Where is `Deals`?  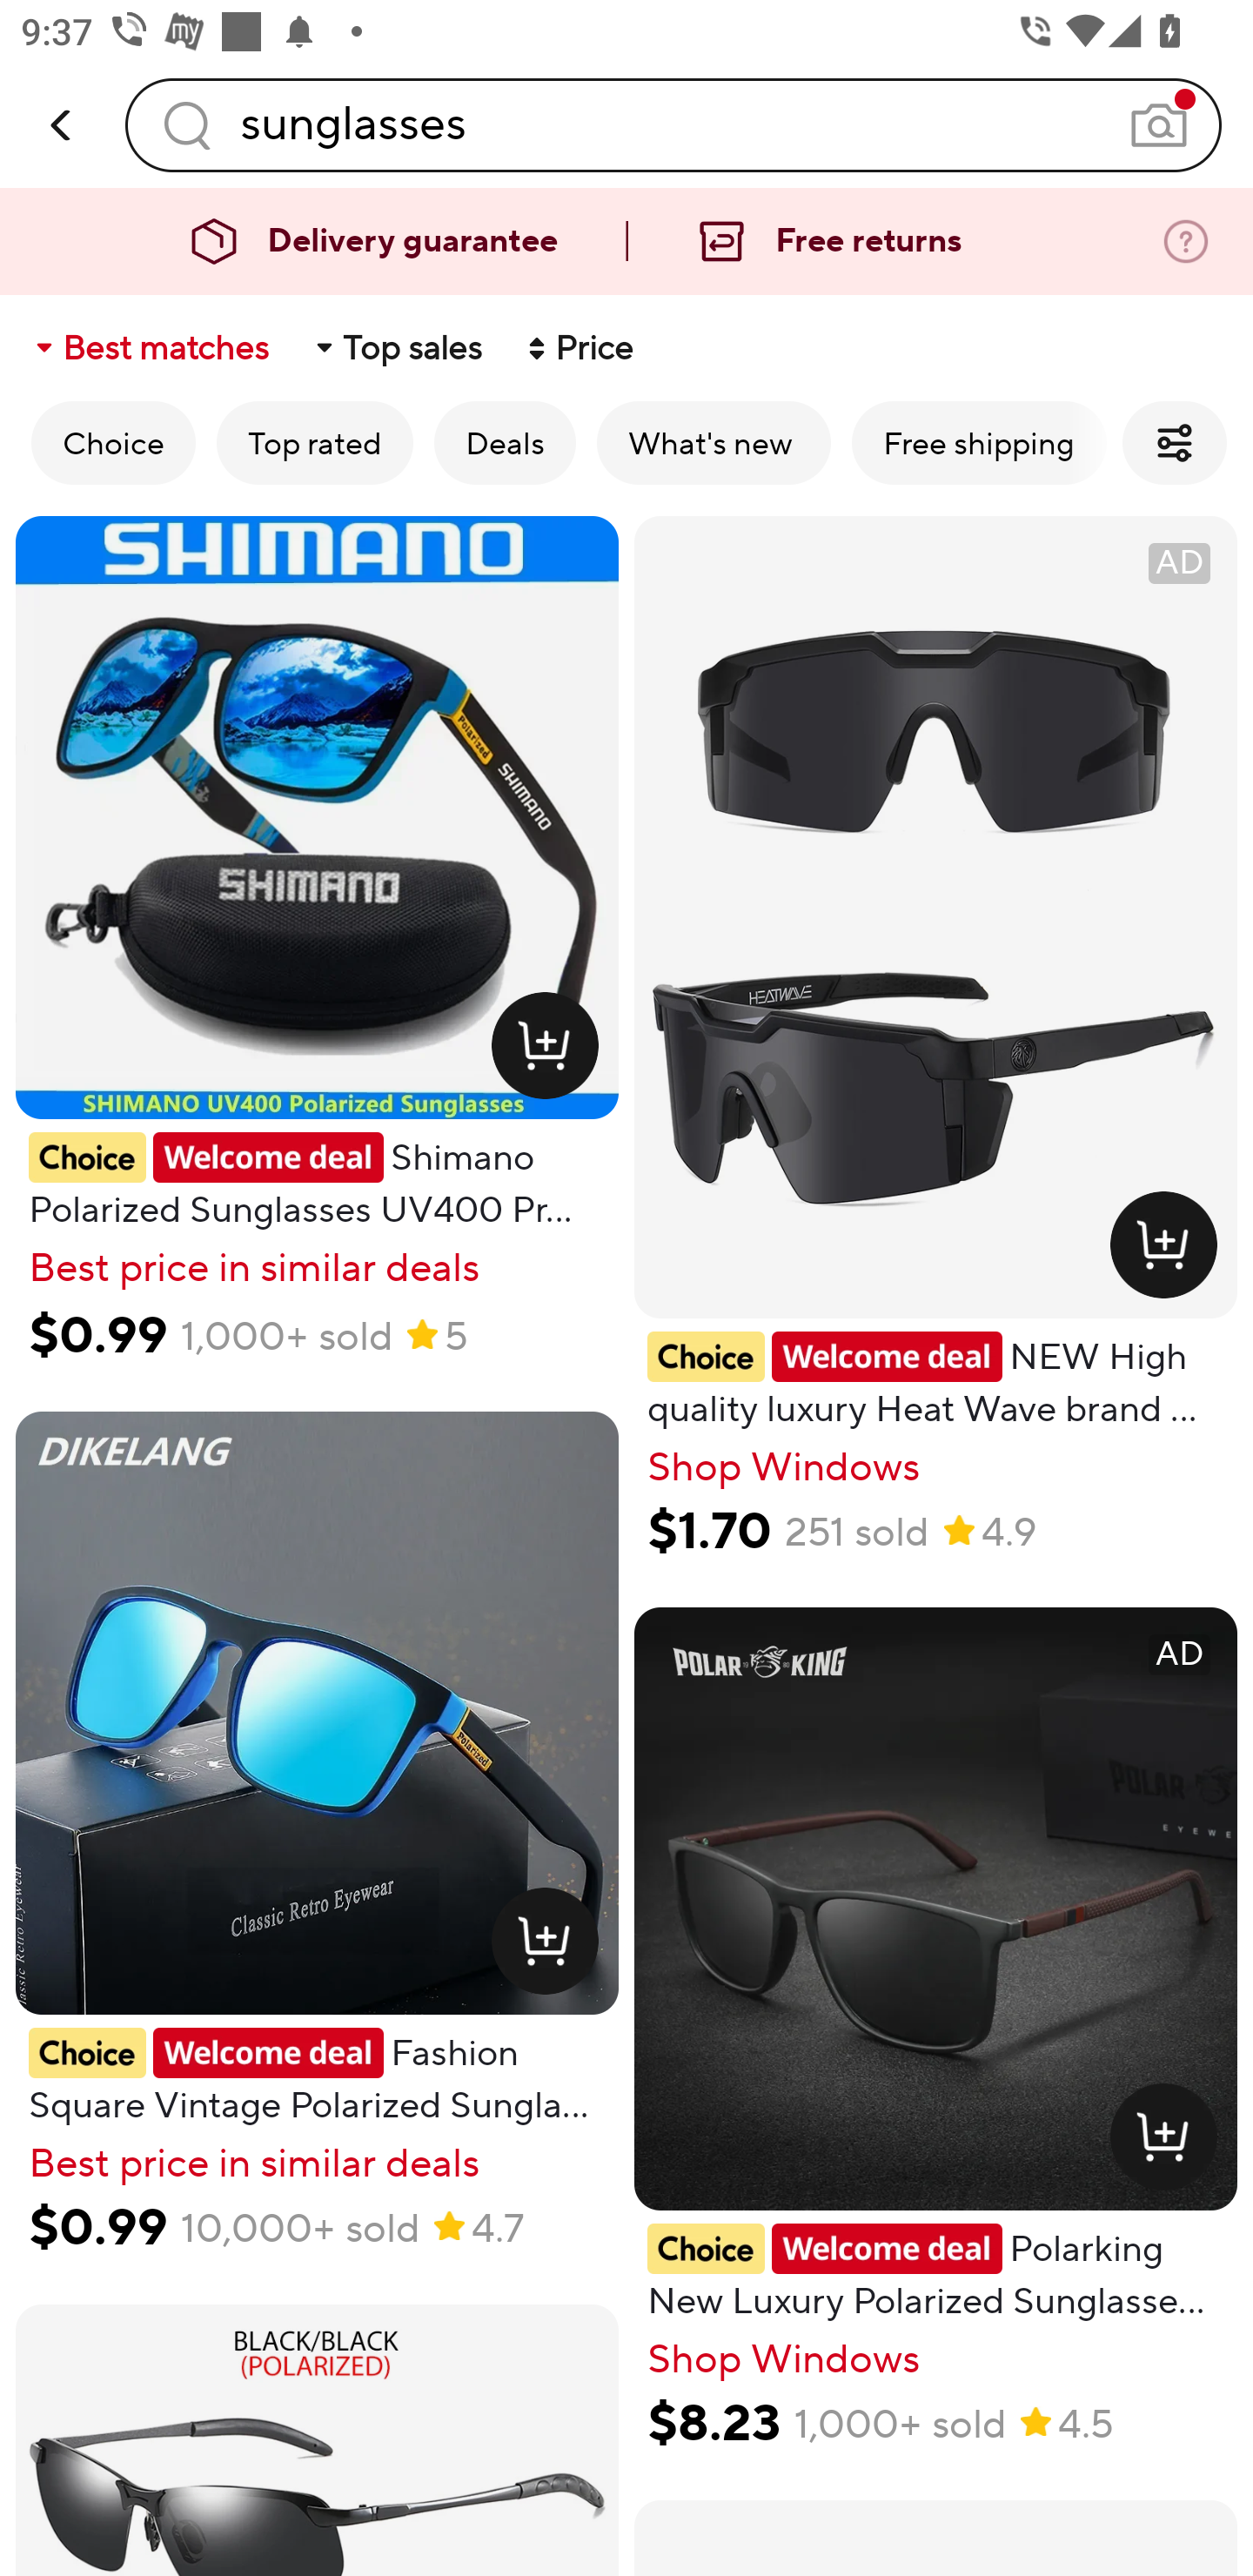
Deals is located at coordinates (505, 442).